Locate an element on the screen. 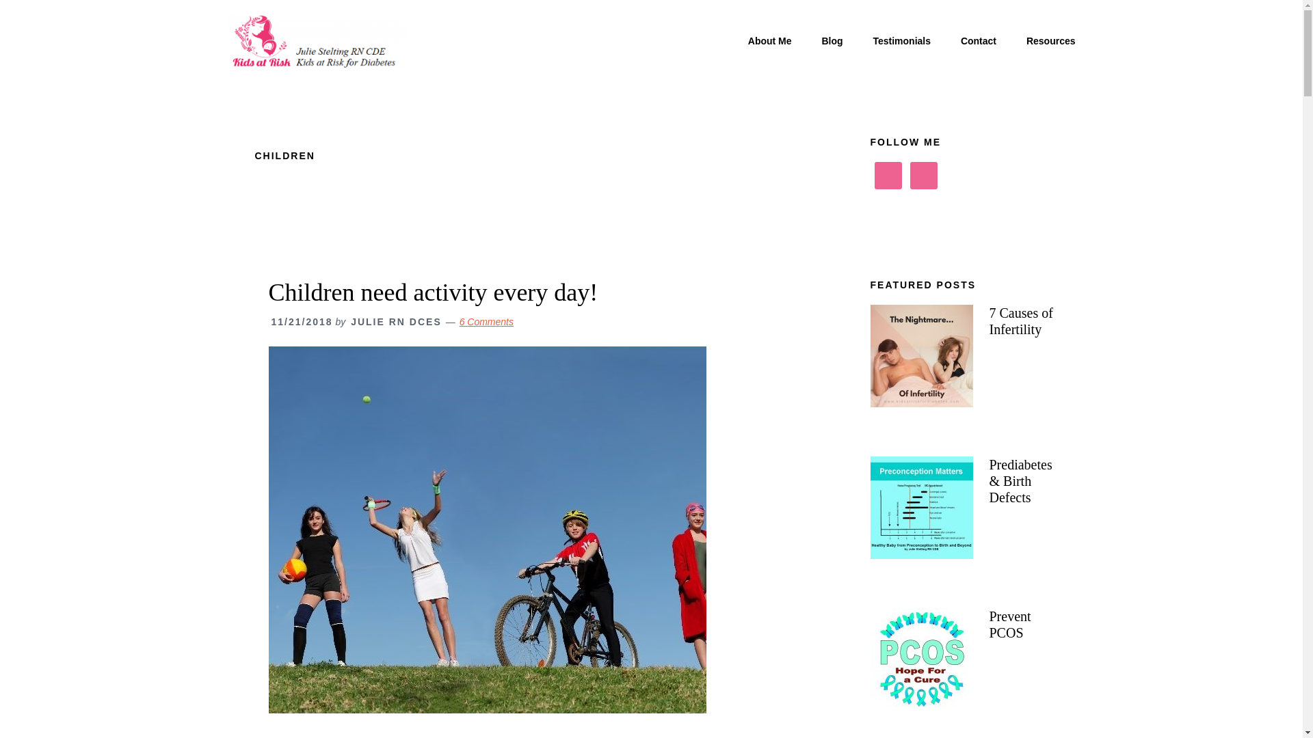 The width and height of the screenshot is (1313, 738). Testimonials is located at coordinates (901, 41).